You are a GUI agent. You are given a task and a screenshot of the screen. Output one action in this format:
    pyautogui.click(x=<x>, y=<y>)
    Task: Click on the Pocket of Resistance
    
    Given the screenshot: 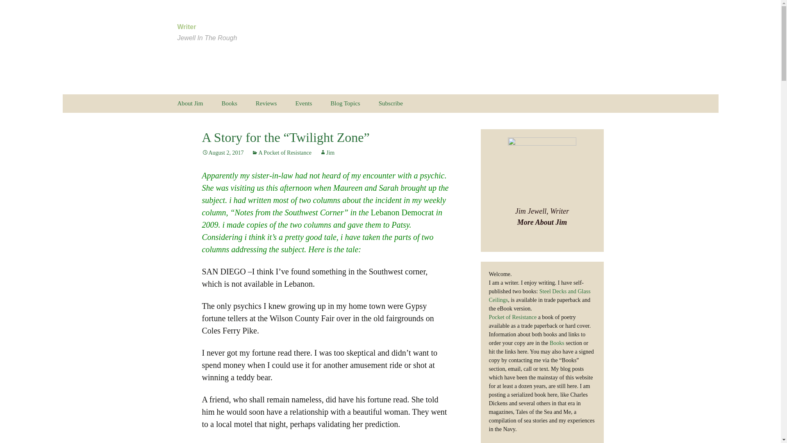 What is the action you would take?
    pyautogui.click(x=266, y=103)
    